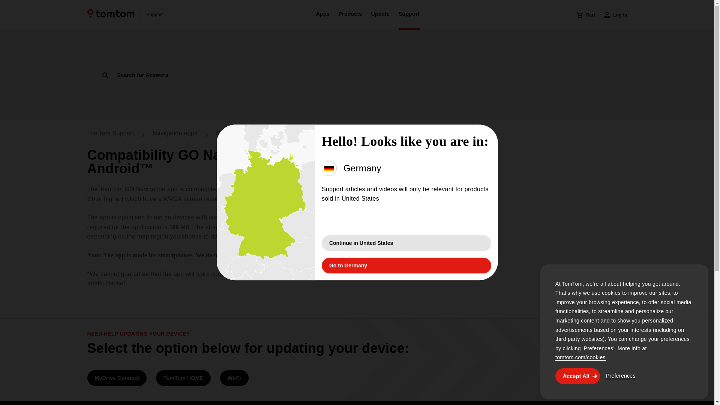 This screenshot has width=720, height=405. Describe the element at coordinates (236, 135) in the screenshot. I see `GO Navigation App` at that location.